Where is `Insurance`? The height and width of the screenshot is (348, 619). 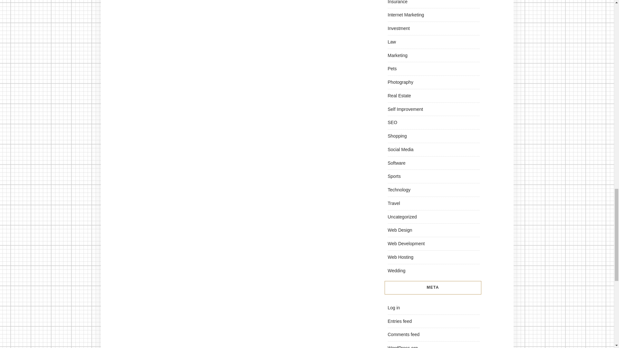 Insurance is located at coordinates (397, 2).